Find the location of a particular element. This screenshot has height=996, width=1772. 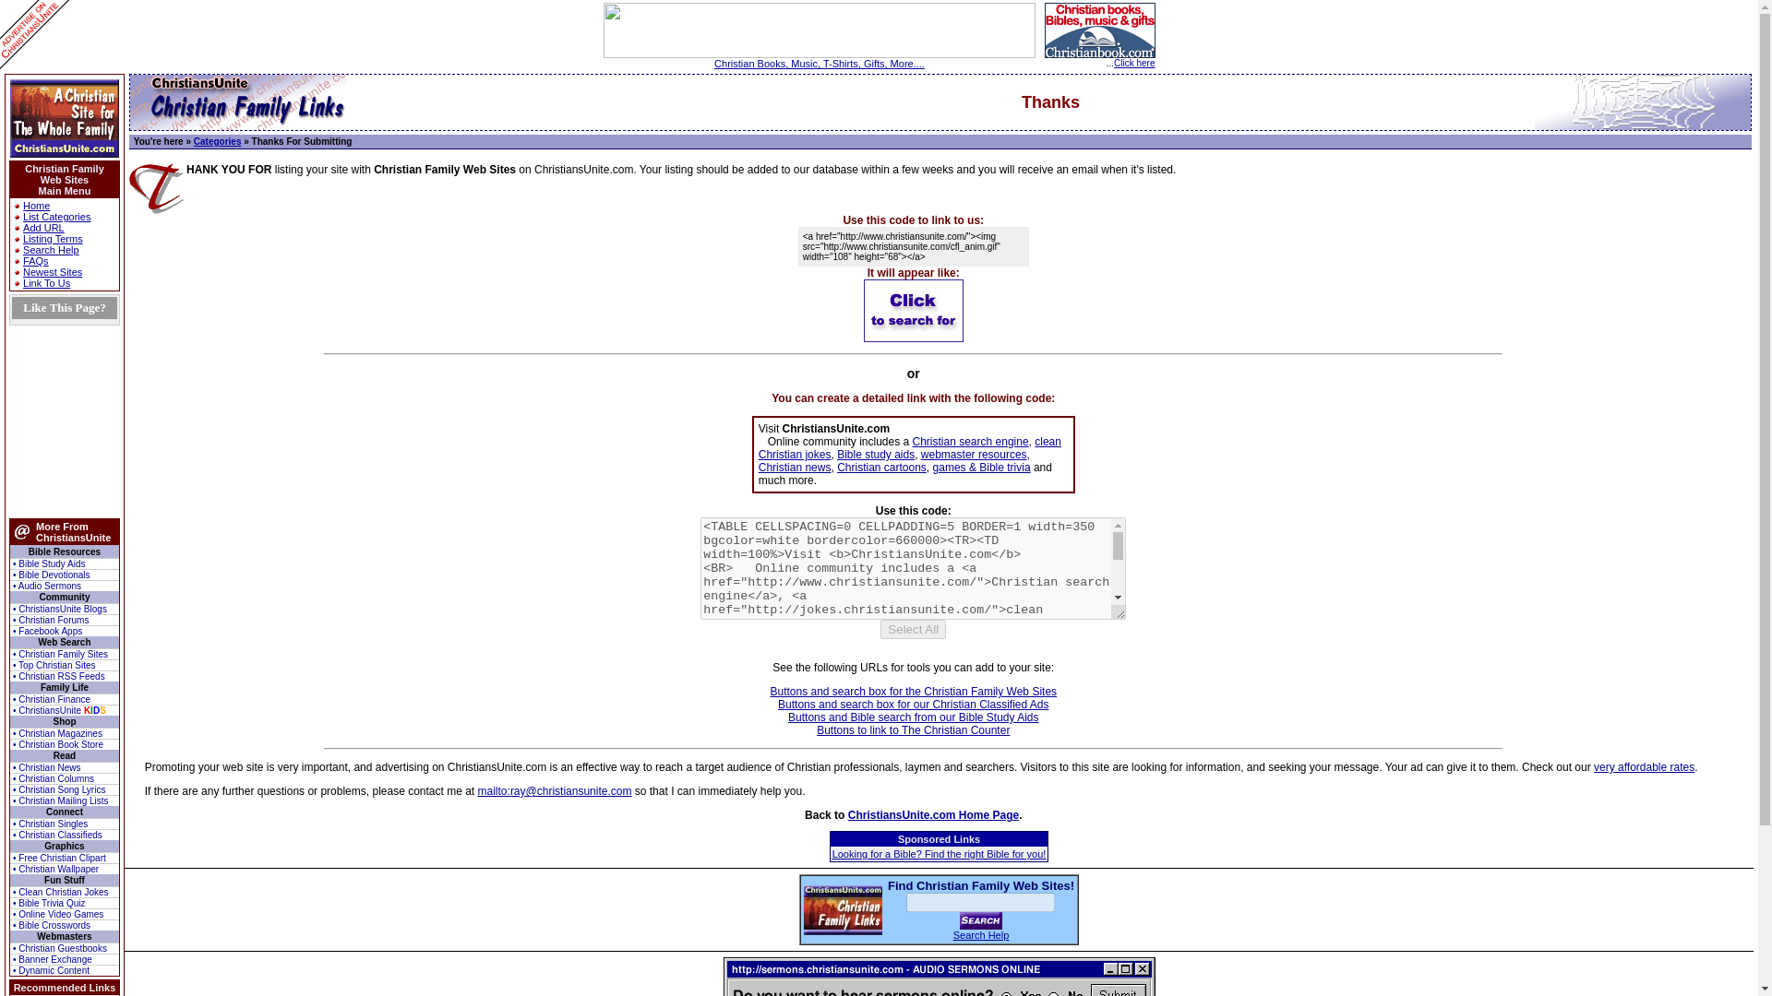

List Categories is located at coordinates (55, 216).